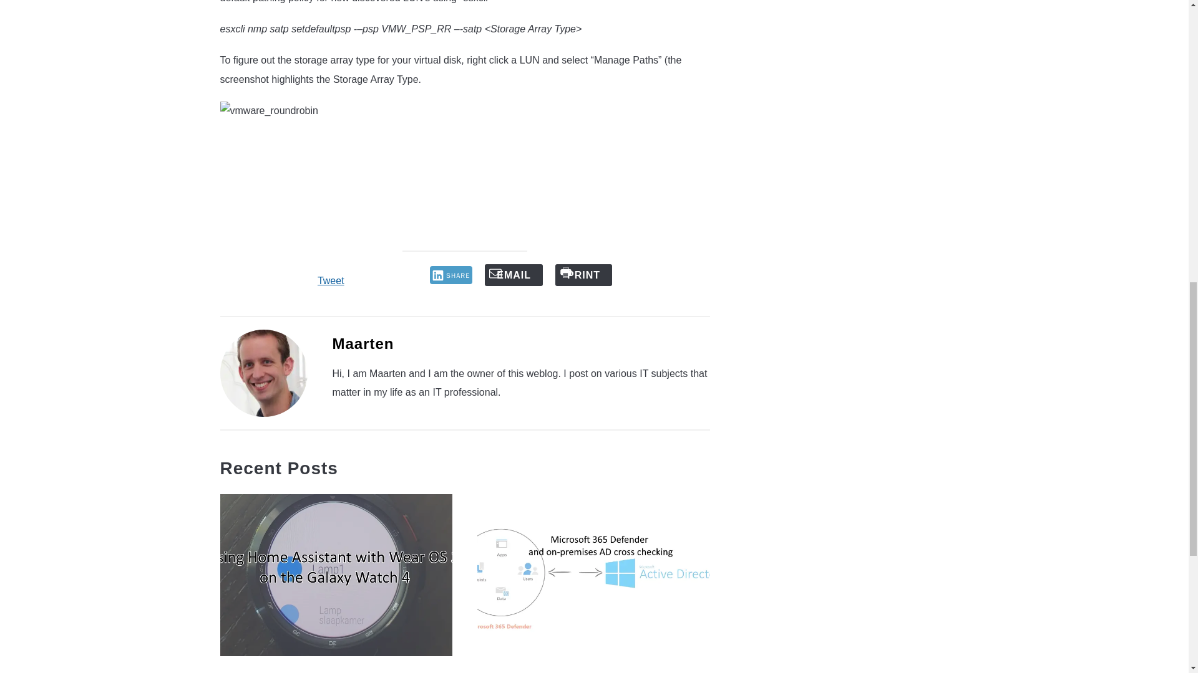 Image resolution: width=1198 pixels, height=673 pixels. Describe the element at coordinates (514, 275) in the screenshot. I see `EMAIL` at that location.